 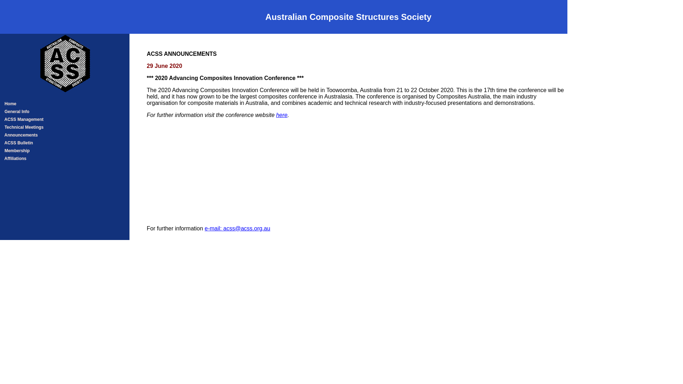 What do you see at coordinates (28, 151) in the screenshot?
I see `  Membership  ` at bounding box center [28, 151].